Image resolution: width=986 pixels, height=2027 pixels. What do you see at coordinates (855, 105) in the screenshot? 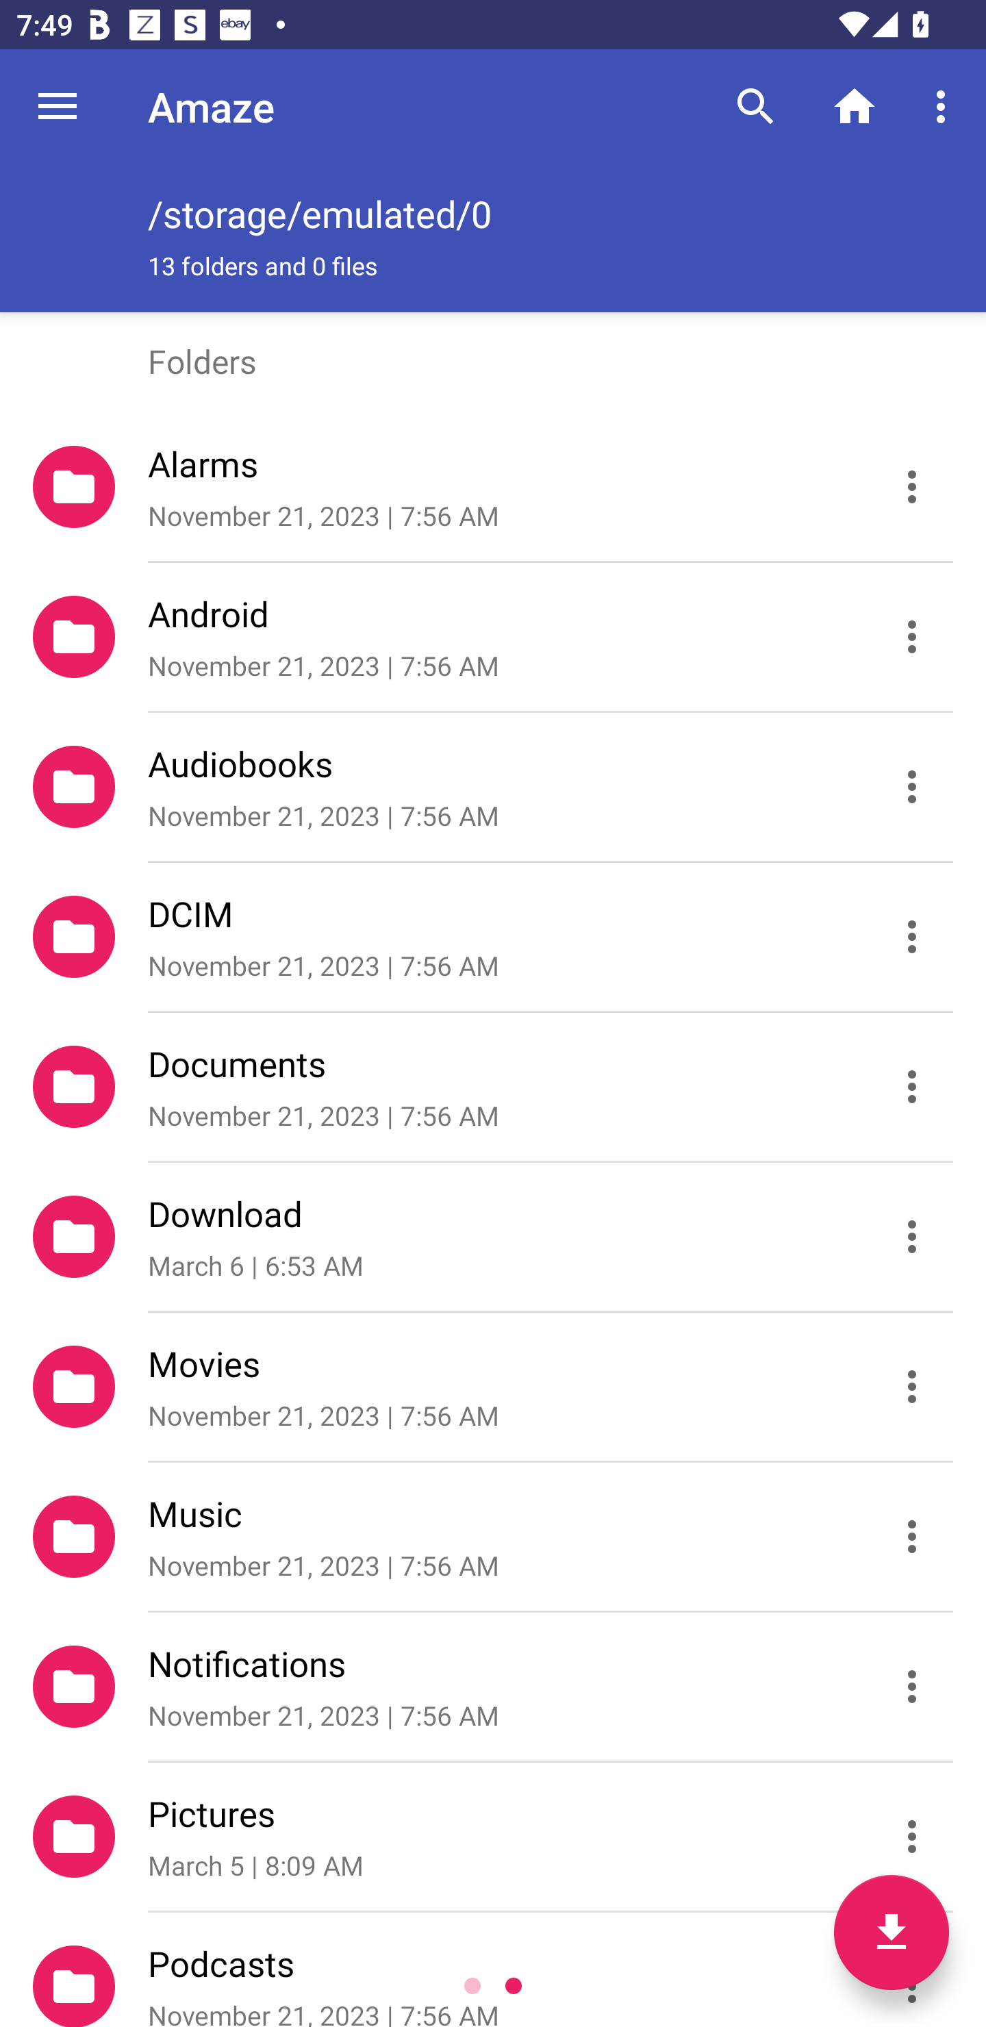
I see `Home` at bounding box center [855, 105].